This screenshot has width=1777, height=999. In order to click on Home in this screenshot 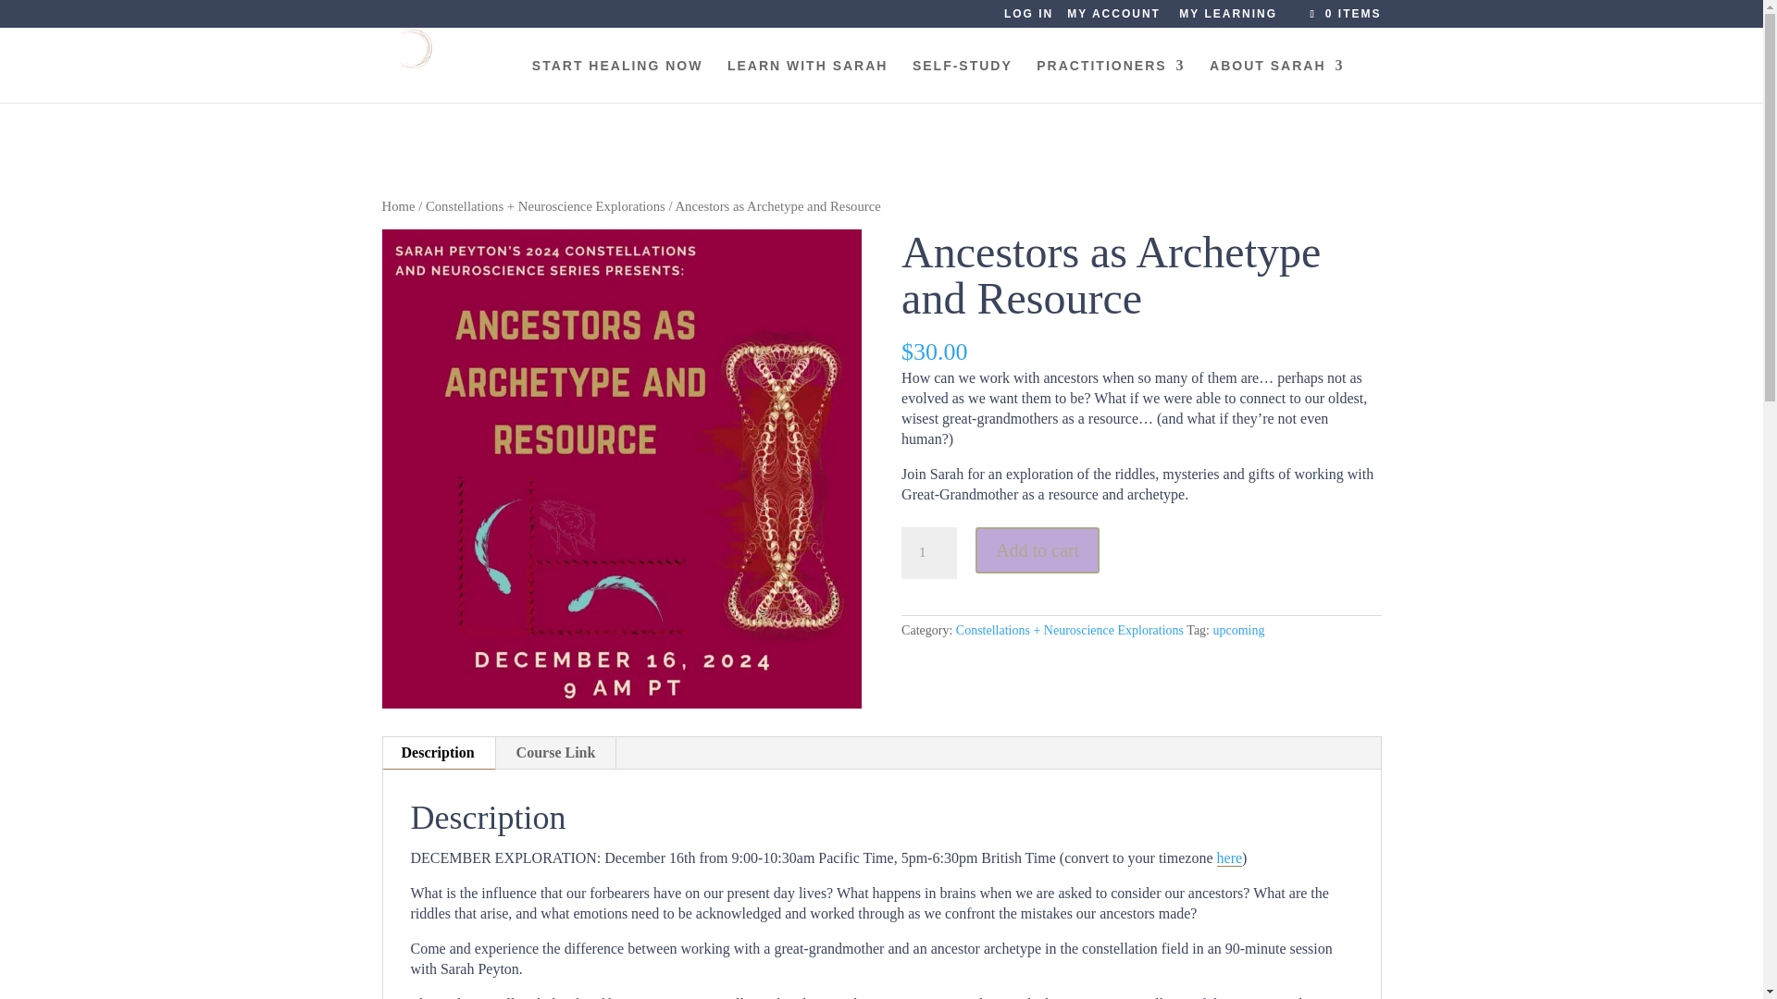, I will do `click(398, 205)`.